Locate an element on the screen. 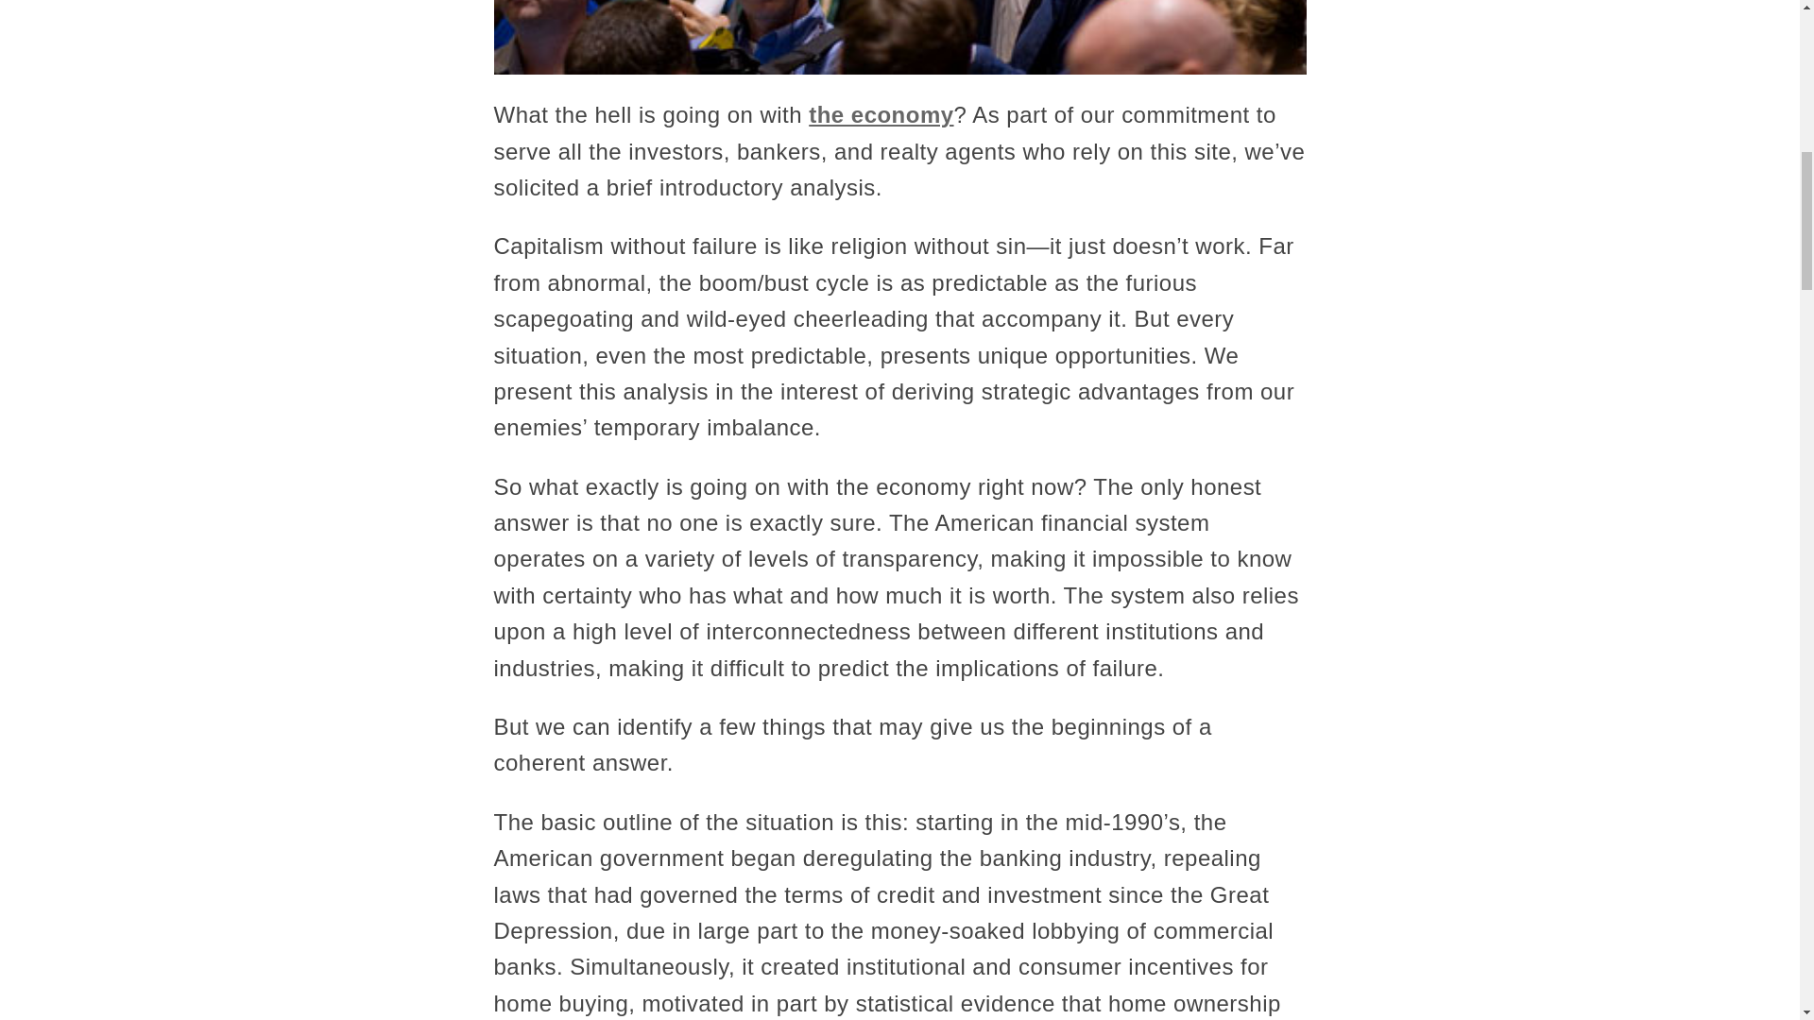 Image resolution: width=1814 pixels, height=1020 pixels. the economy is located at coordinates (881, 115).